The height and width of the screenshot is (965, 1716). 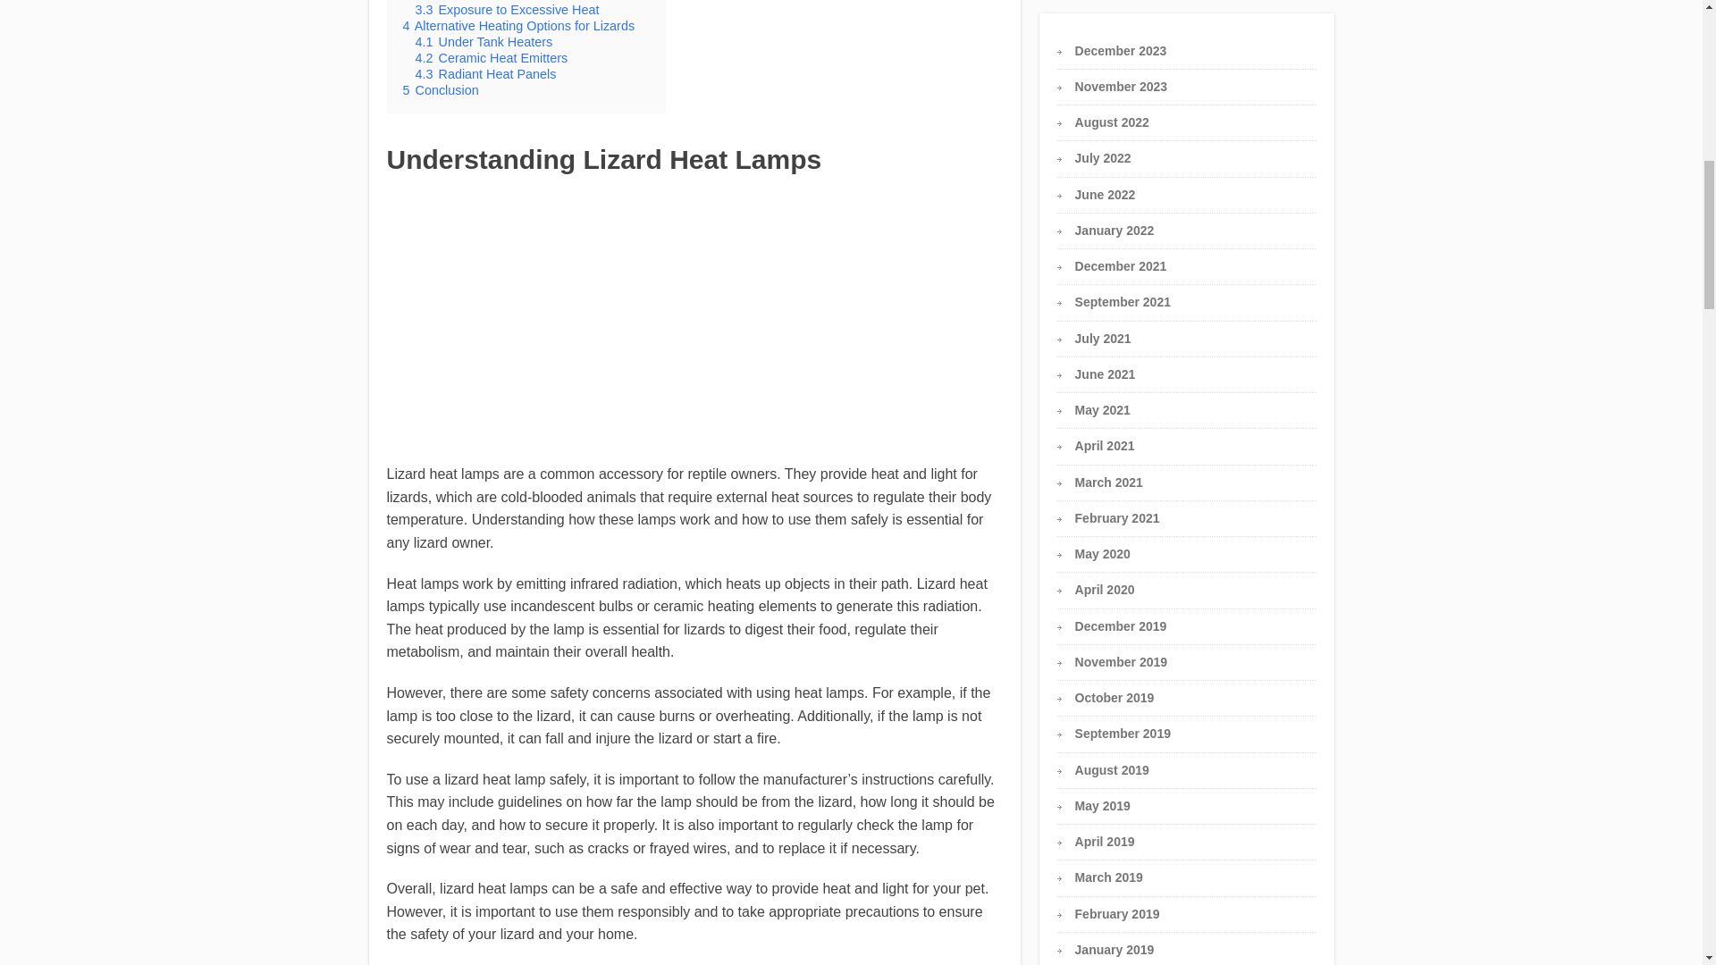 What do you see at coordinates (485, 73) in the screenshot?
I see `4.3 Radiant Heat Panels` at bounding box center [485, 73].